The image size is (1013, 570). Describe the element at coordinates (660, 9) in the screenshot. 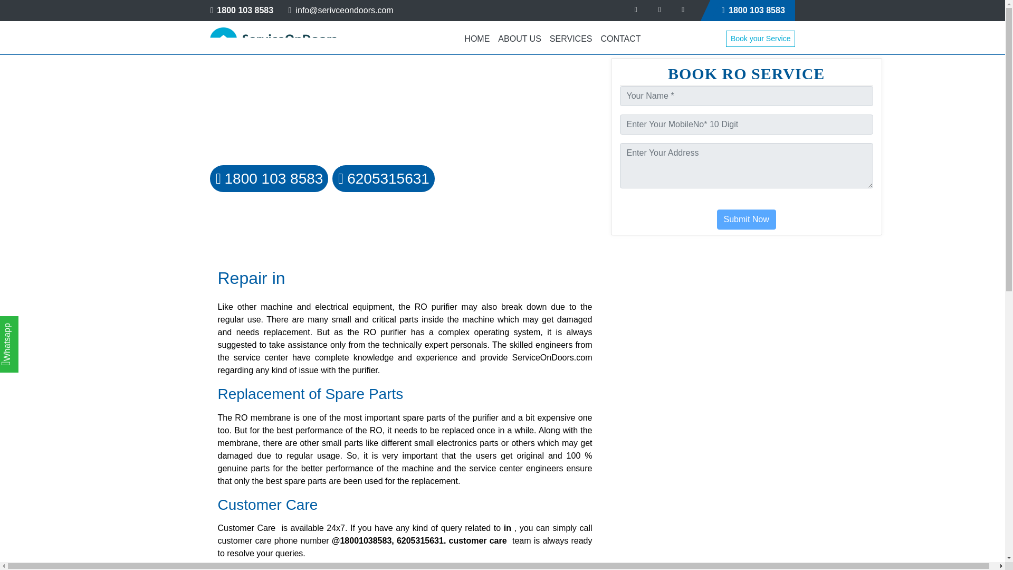

I see `instagram` at that location.